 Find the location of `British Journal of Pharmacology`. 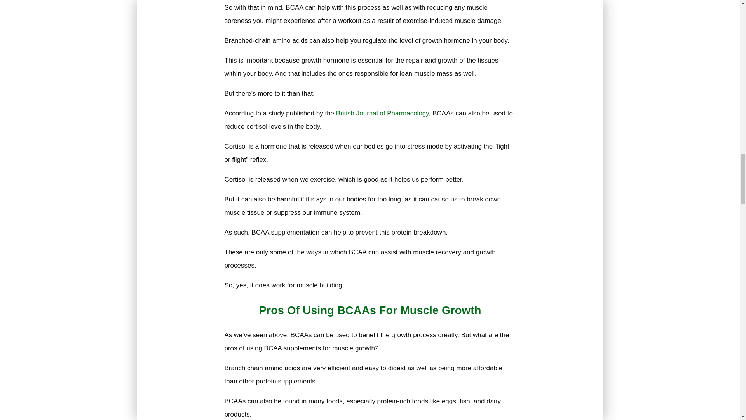

British Journal of Pharmacology is located at coordinates (382, 113).